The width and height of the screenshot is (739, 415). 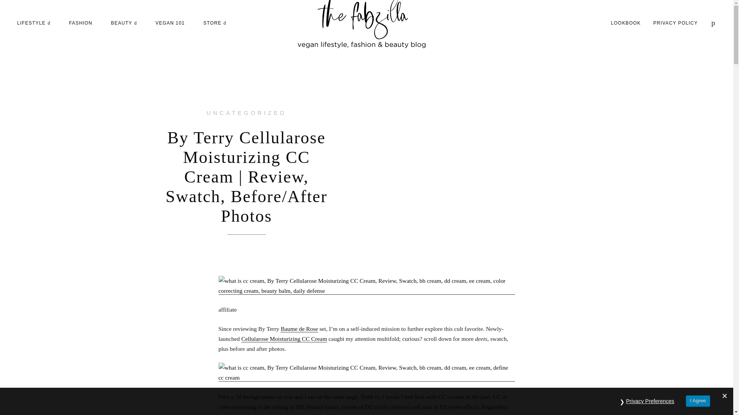 I want to click on VEGAN 101, so click(x=170, y=23).